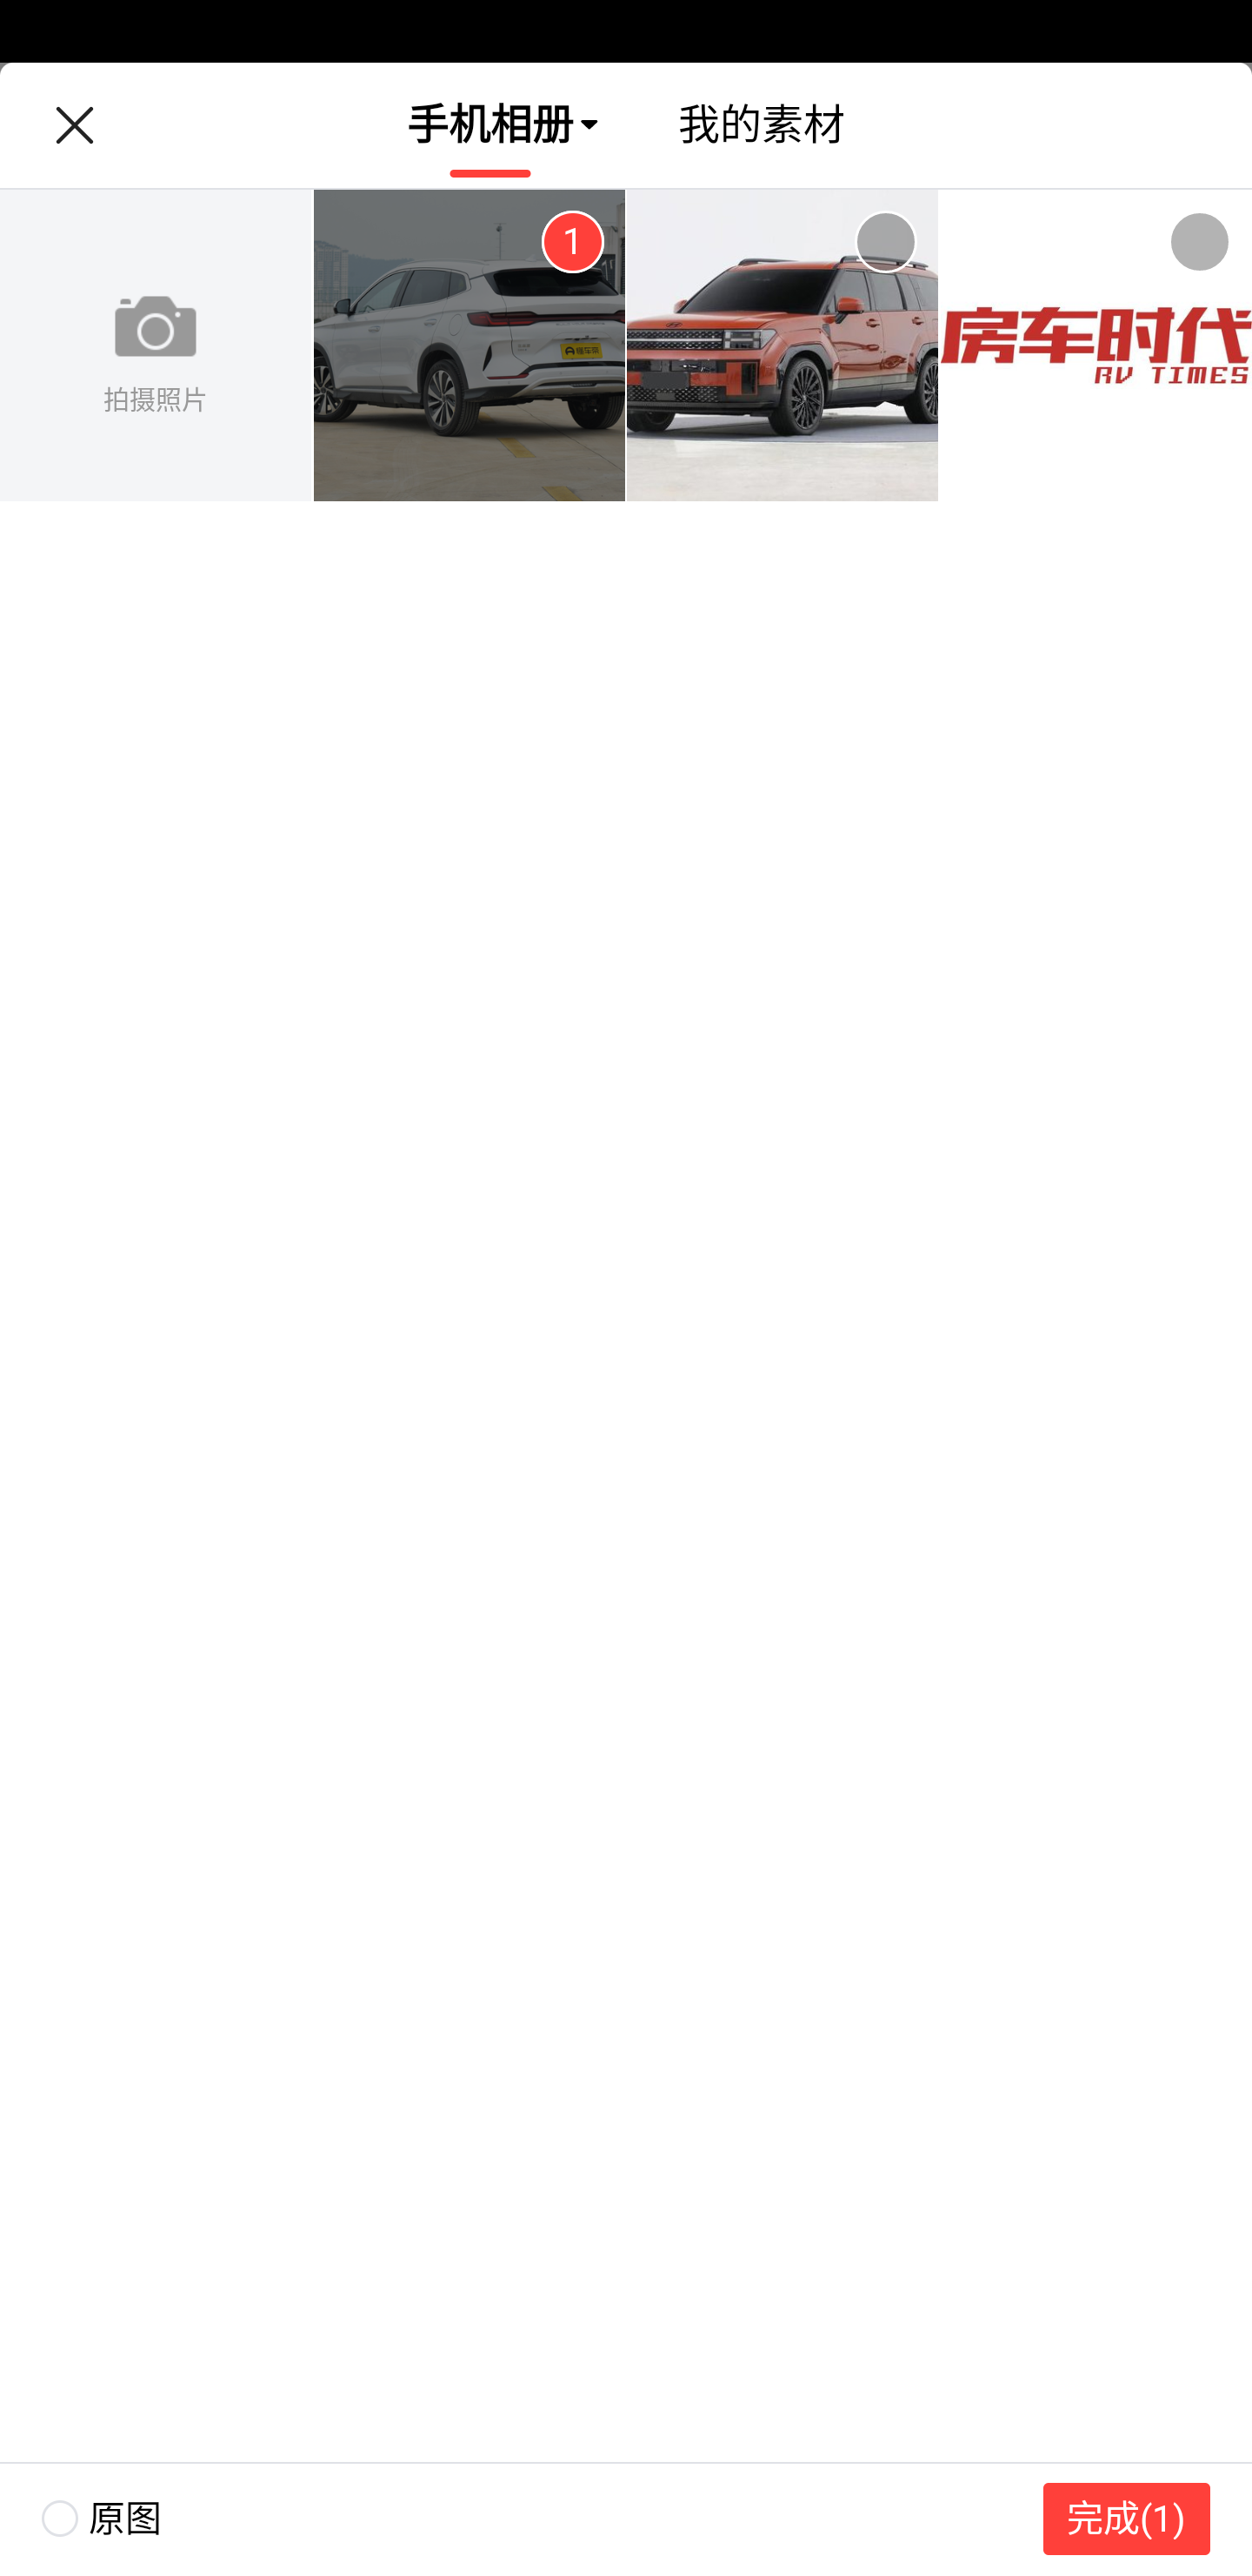 Image resolution: width=1252 pixels, height=2576 pixels. I want to click on 图片1, so click(469, 346).